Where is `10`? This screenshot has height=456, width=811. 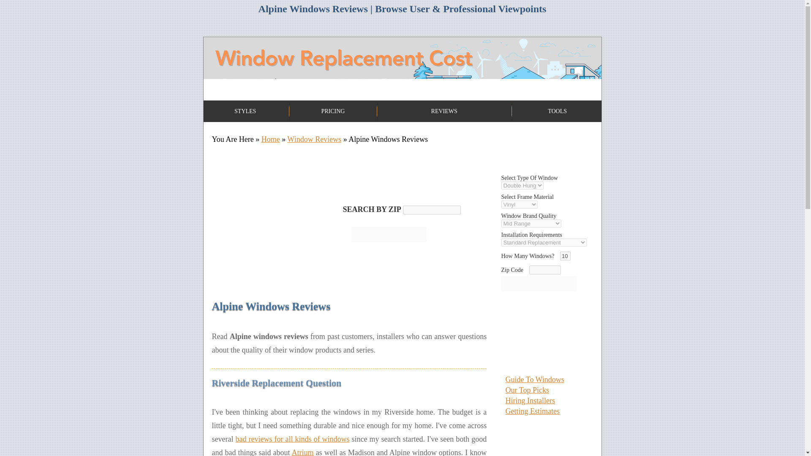
10 is located at coordinates (565, 256).